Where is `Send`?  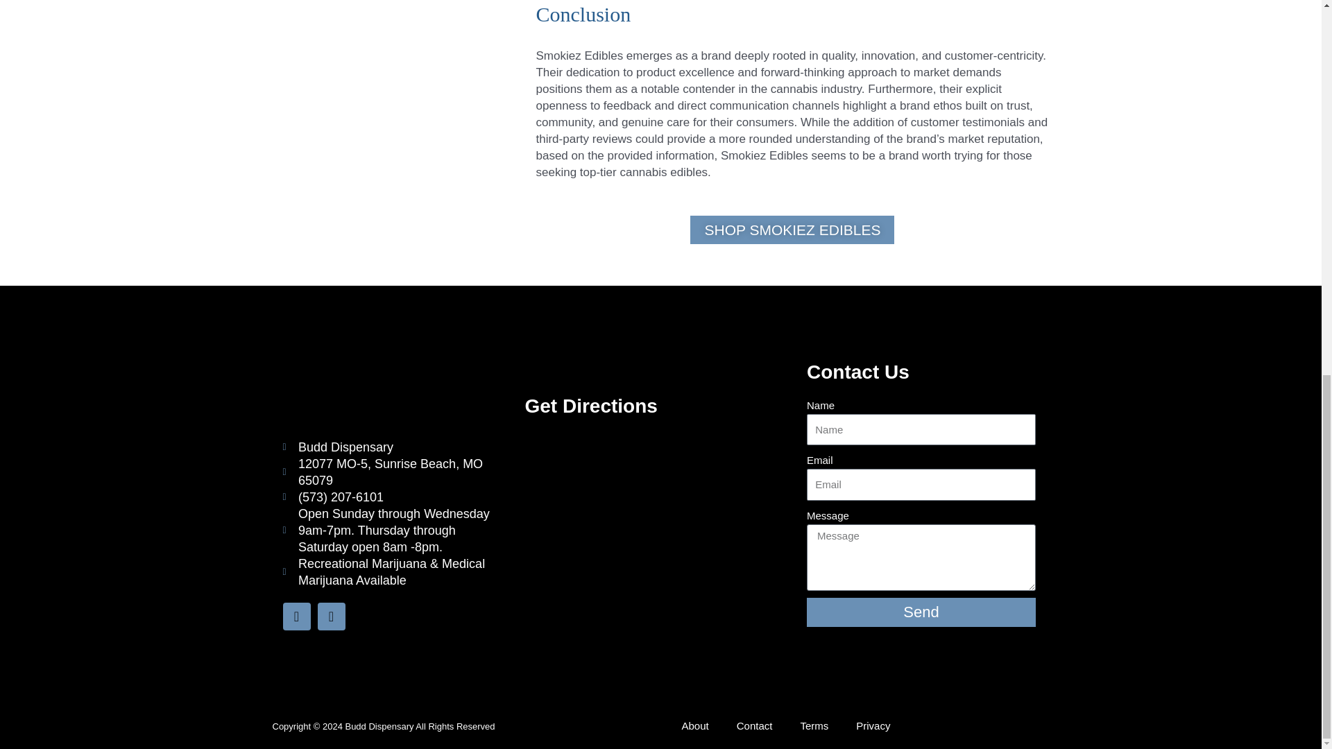 Send is located at coordinates (921, 612).